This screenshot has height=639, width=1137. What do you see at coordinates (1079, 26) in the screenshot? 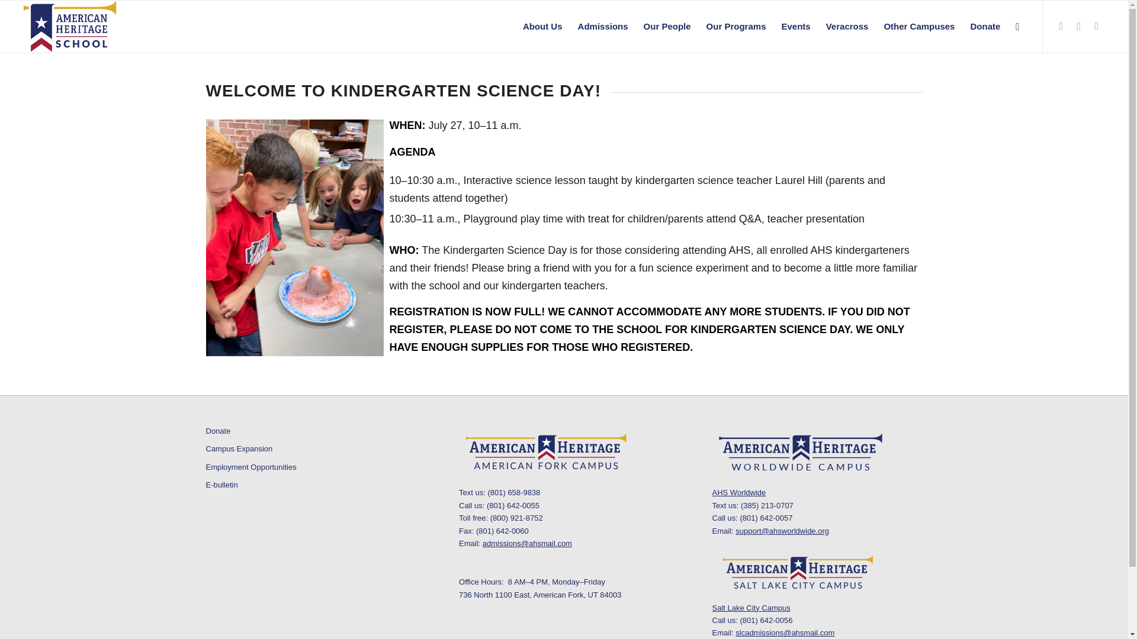
I see `Youtube` at bounding box center [1079, 26].